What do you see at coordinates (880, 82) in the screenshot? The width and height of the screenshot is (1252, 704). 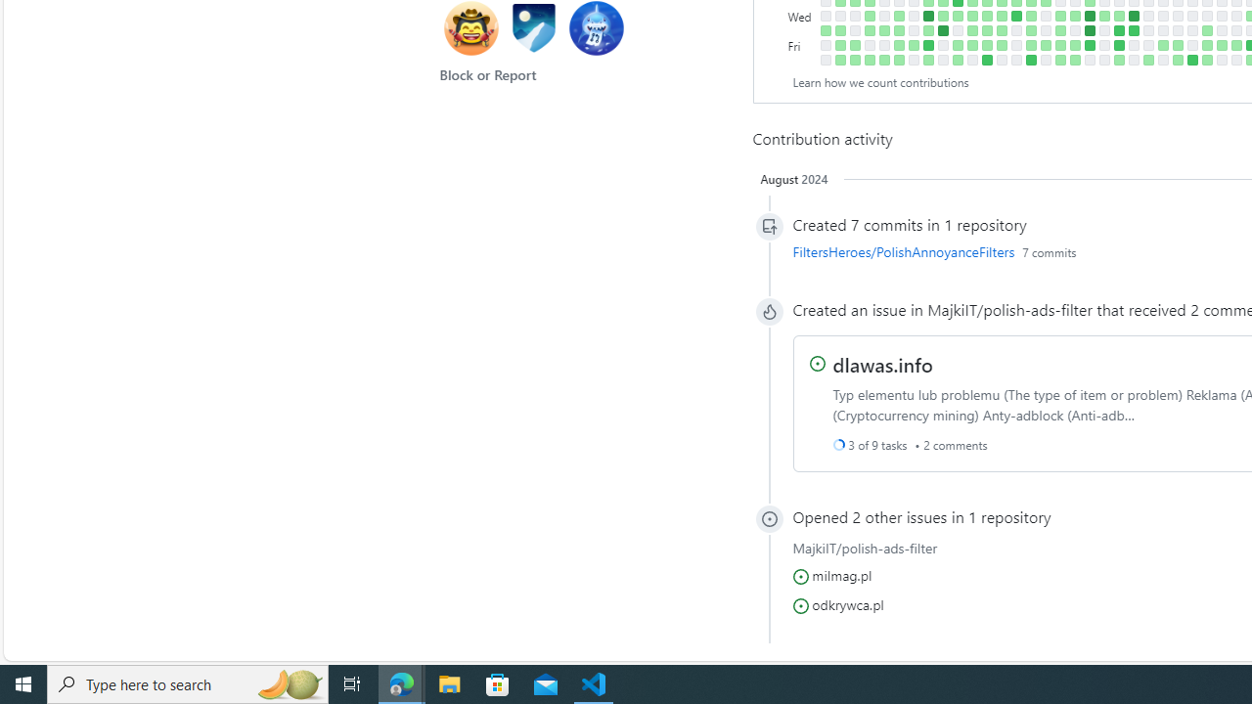 I see `Learn how we count contributions` at bounding box center [880, 82].